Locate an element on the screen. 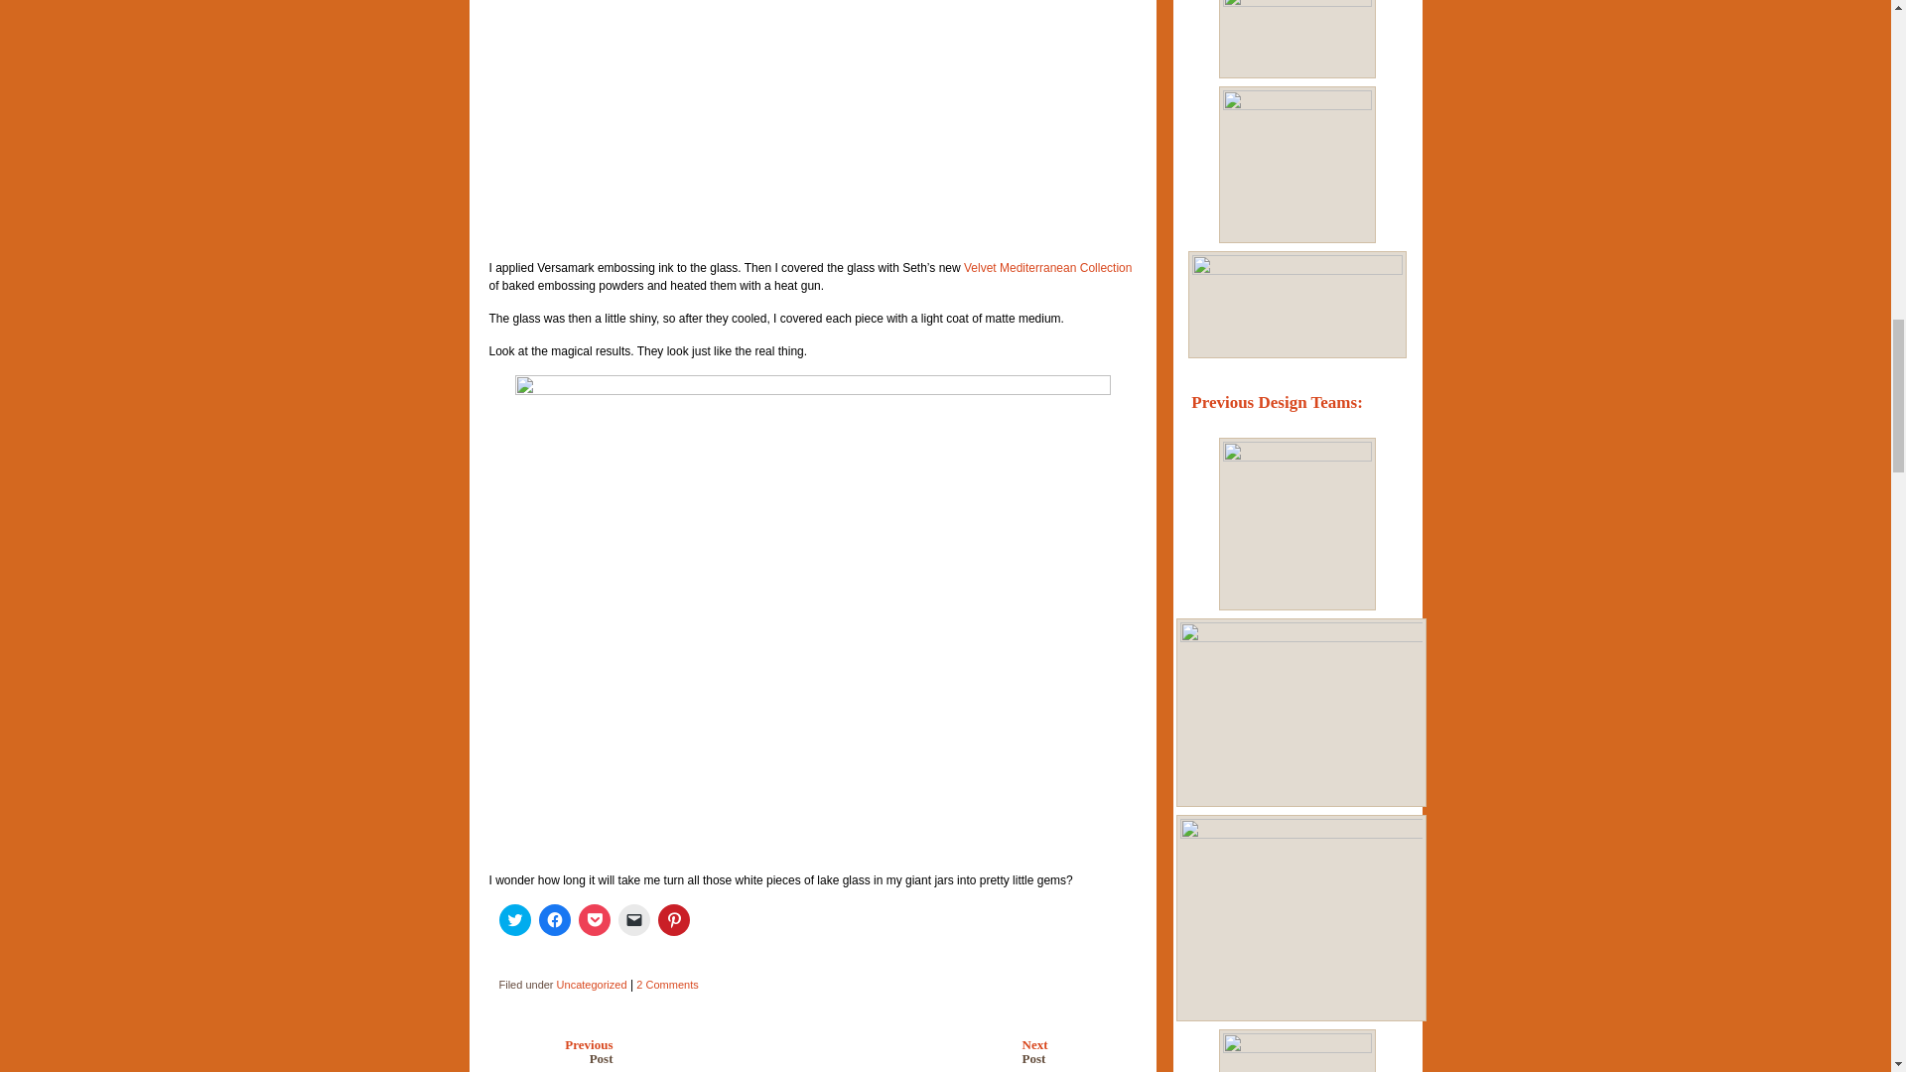 The image size is (1906, 1072). Uncategorized is located at coordinates (673, 919).